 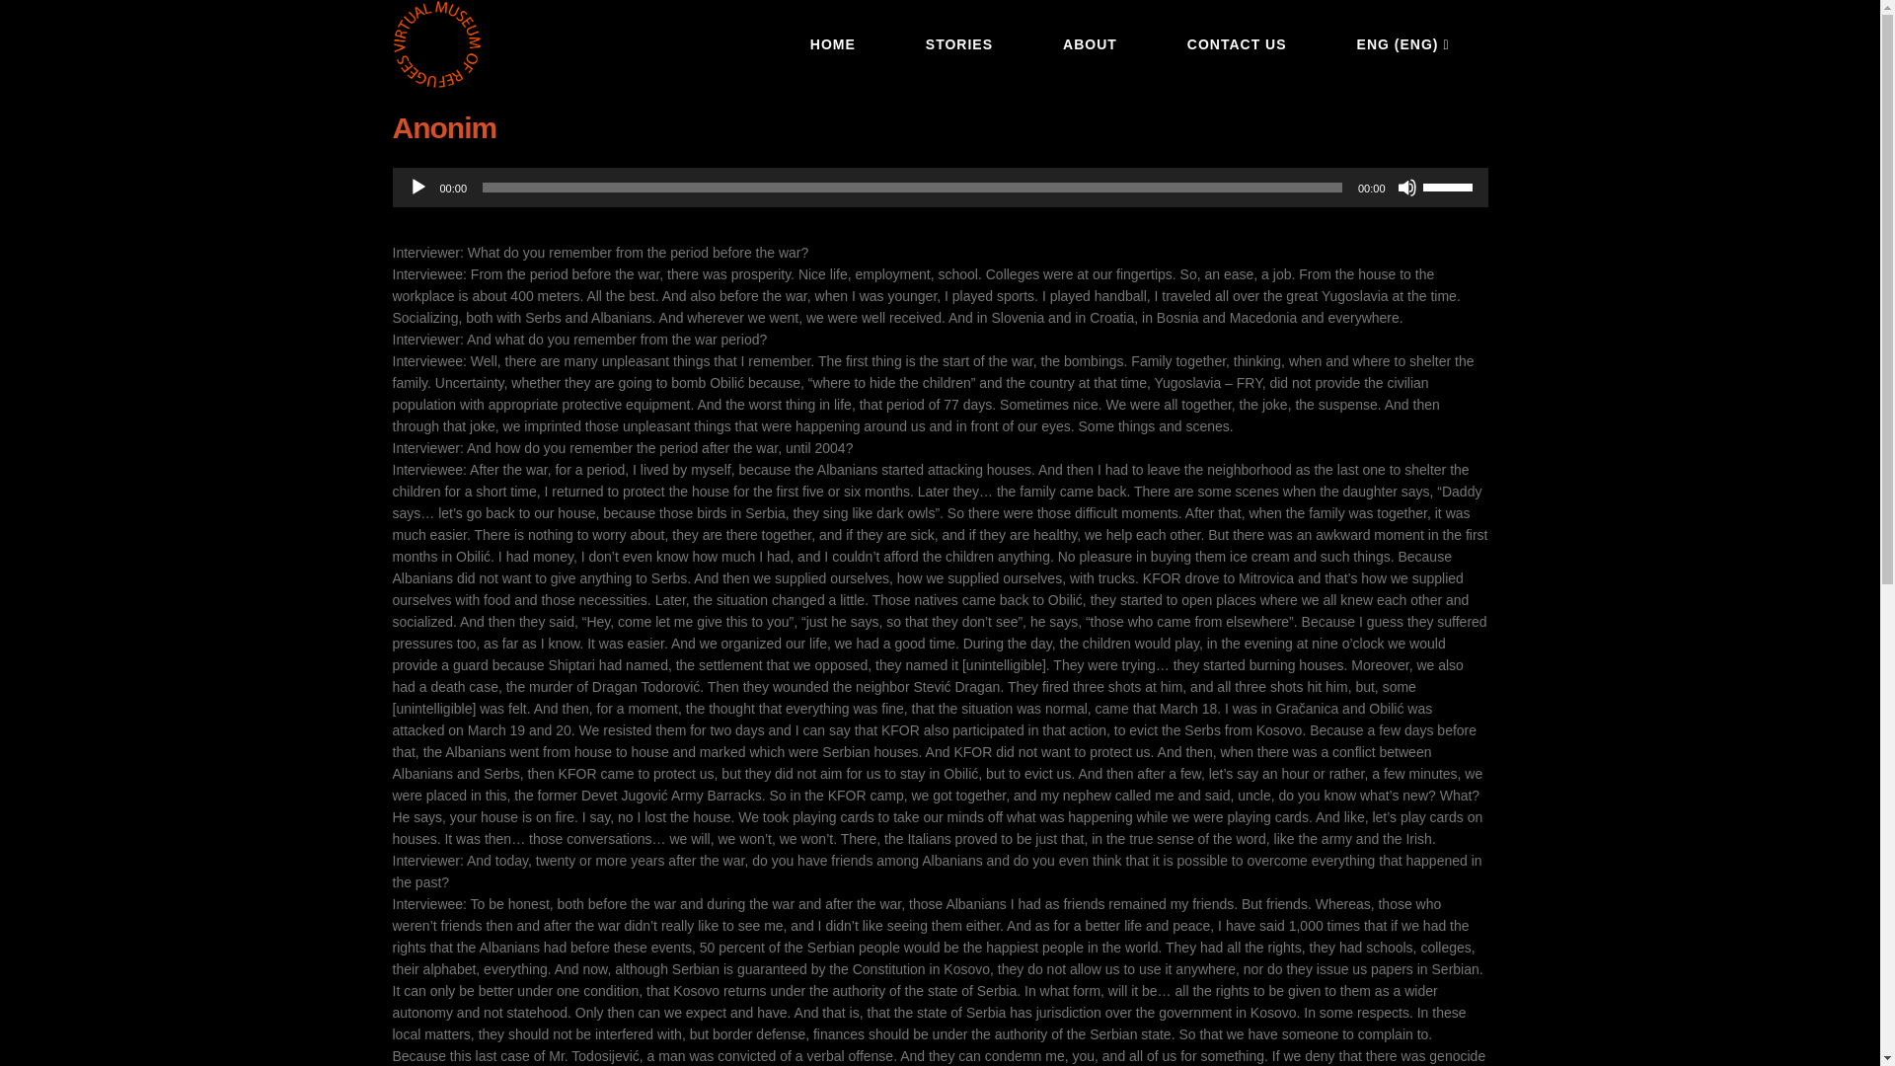 I want to click on CONTACT US, so click(x=1236, y=43).